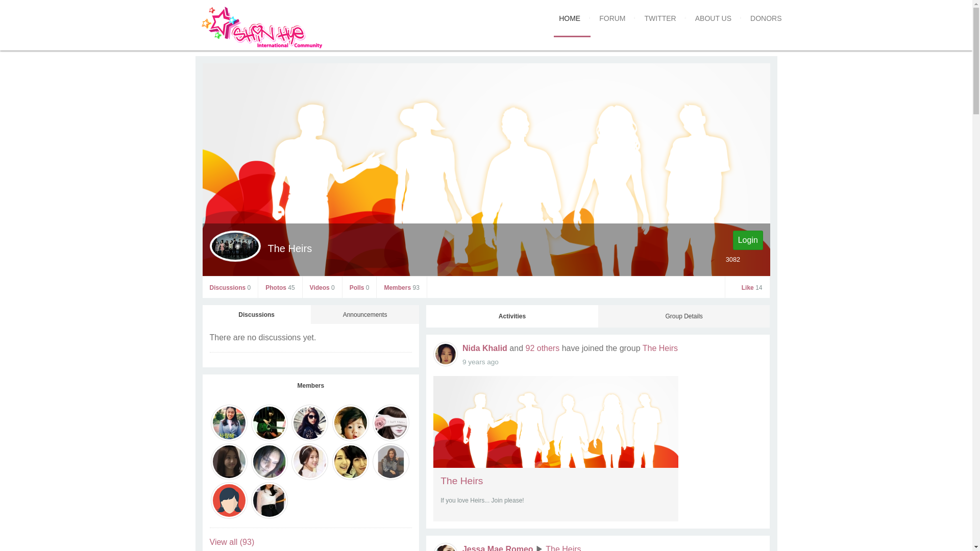 The image size is (980, 551). I want to click on Discussions 0, so click(230, 288).